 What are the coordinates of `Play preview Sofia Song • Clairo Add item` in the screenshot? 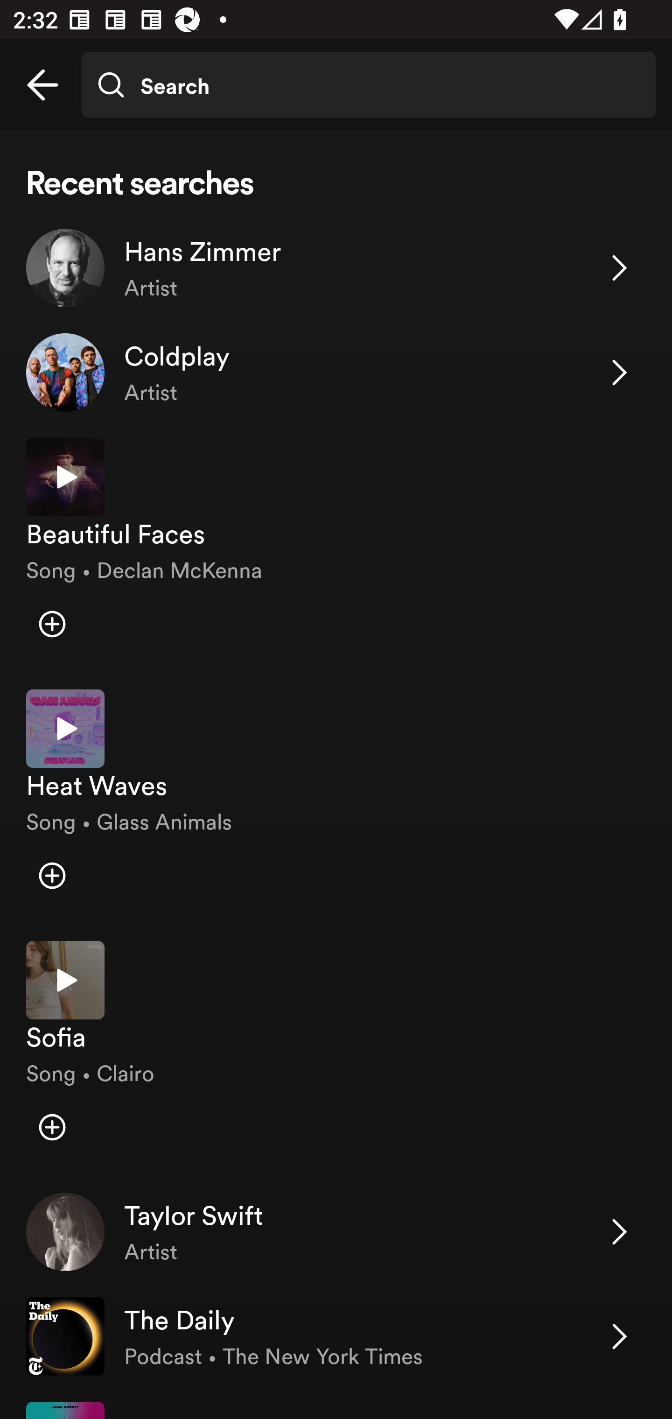 It's located at (336, 1054).